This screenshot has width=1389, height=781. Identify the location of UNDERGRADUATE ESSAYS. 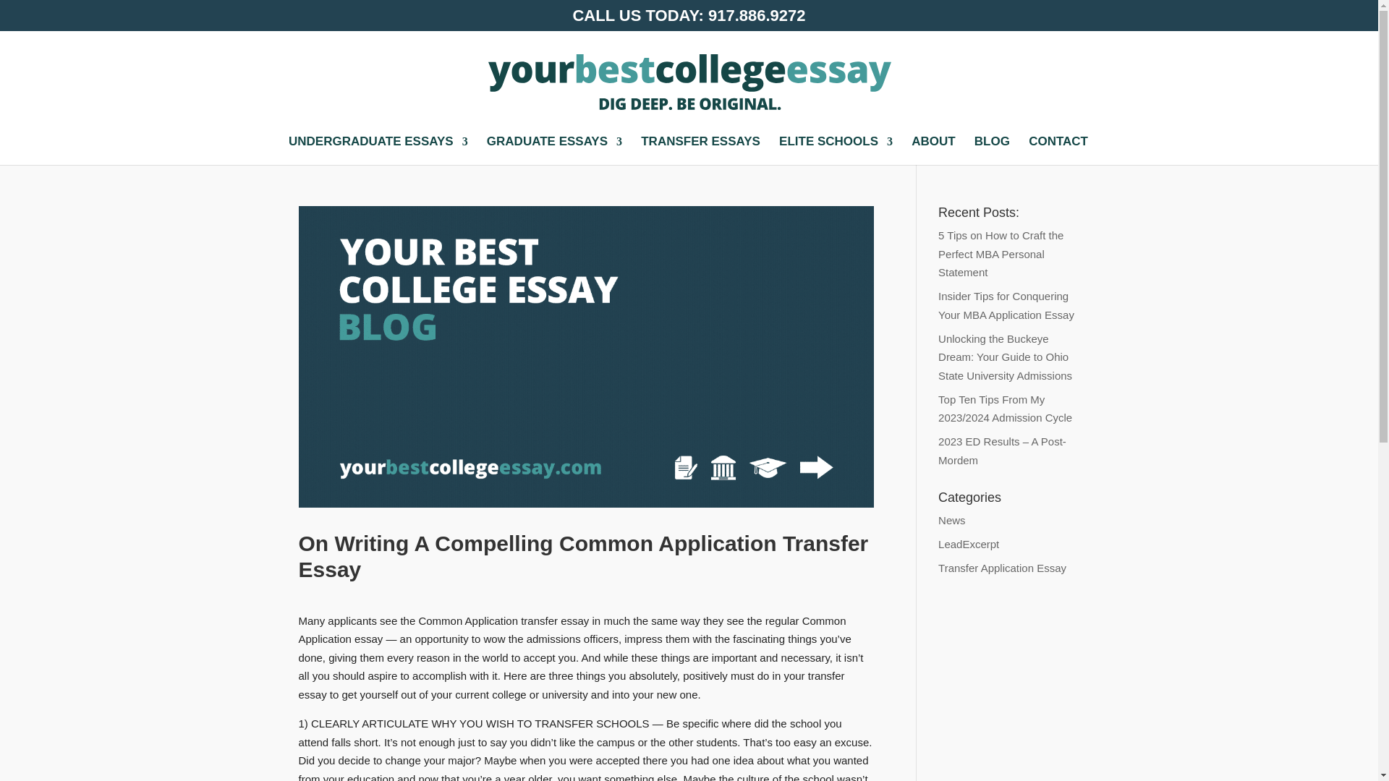
(378, 150).